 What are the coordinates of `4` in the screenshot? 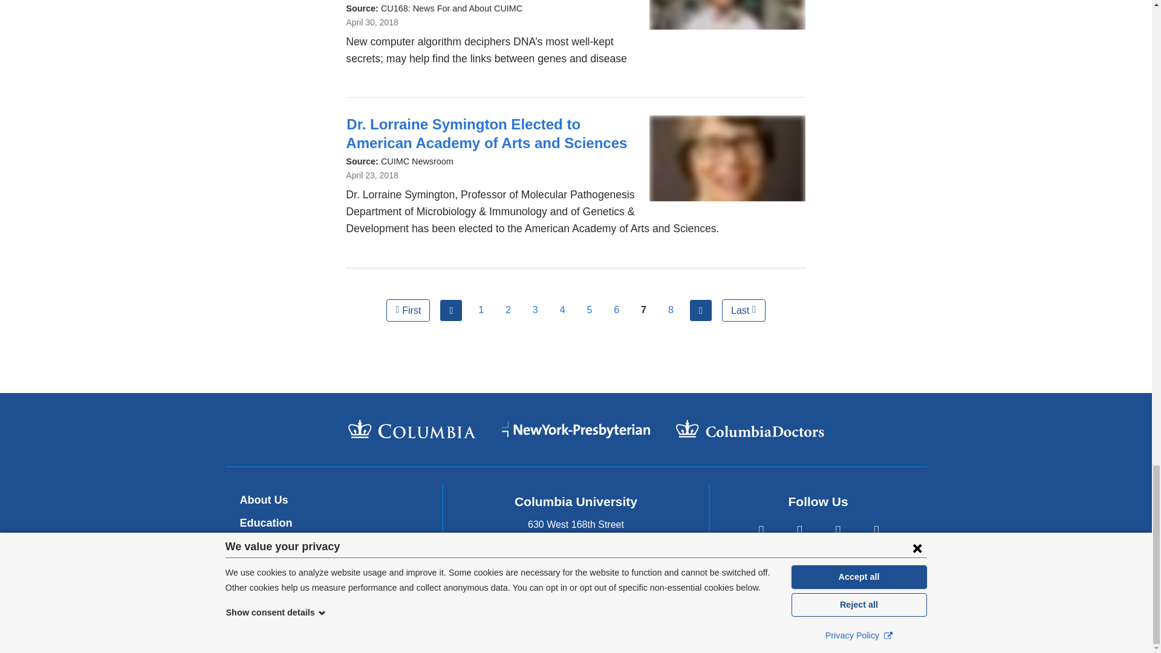 It's located at (562, 310).